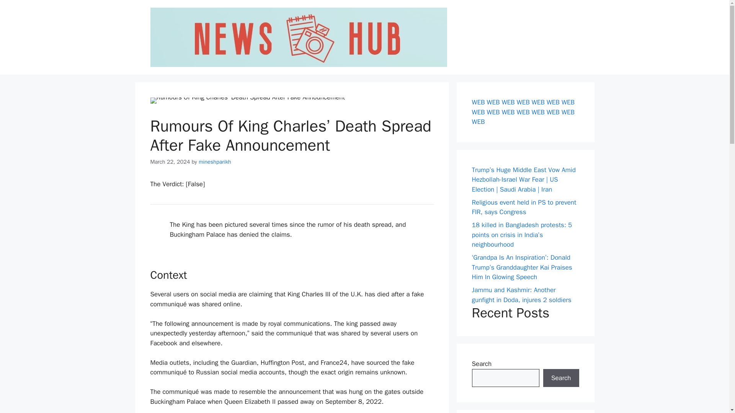  I want to click on mineshparikh, so click(215, 161).